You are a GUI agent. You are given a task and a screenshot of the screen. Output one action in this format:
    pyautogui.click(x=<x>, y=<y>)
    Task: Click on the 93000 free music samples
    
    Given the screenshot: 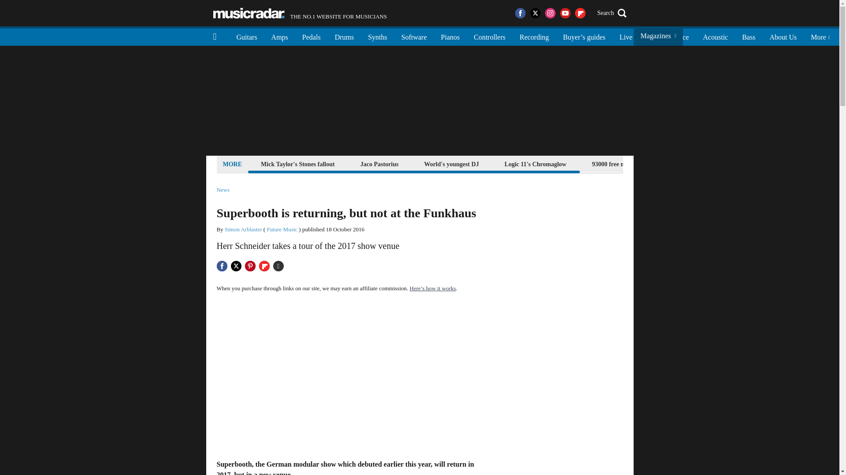 What is the action you would take?
    pyautogui.click(x=312, y=36)
    